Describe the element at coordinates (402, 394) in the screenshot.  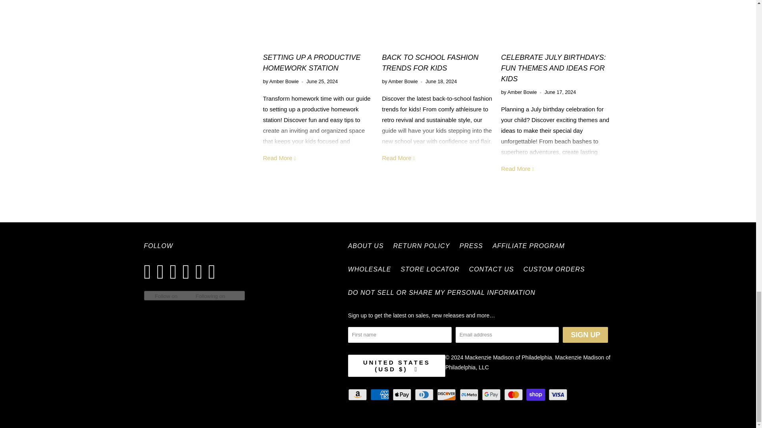
I see `Apple Pay` at that location.